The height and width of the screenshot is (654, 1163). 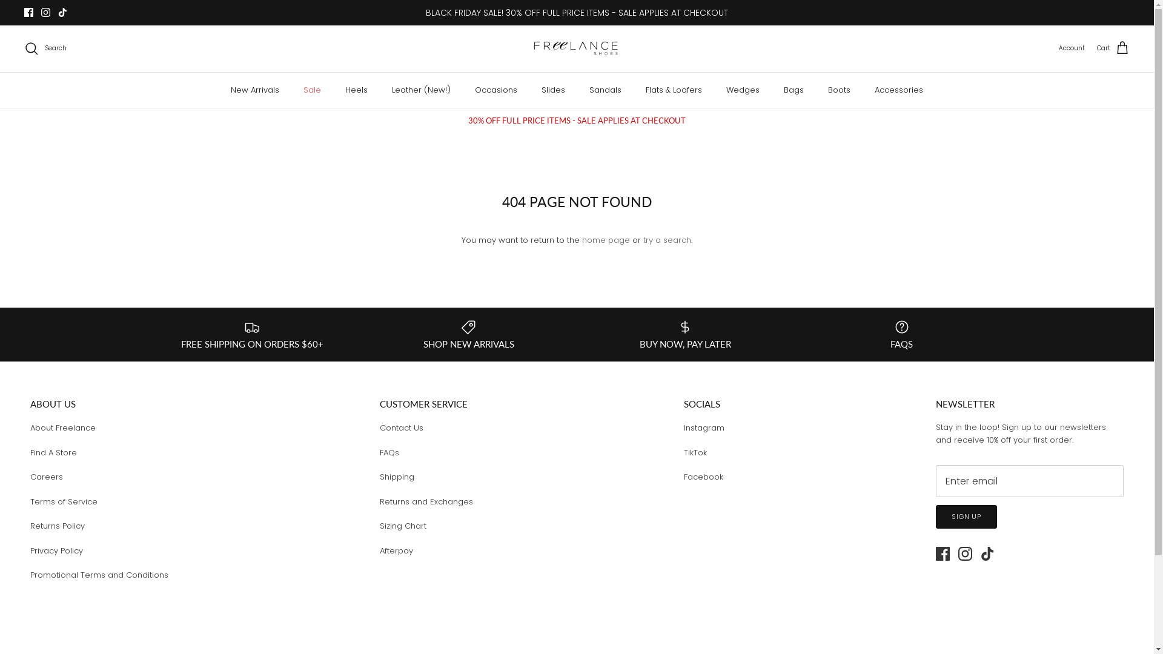 What do you see at coordinates (967, 517) in the screenshot?
I see `SIGN UP` at bounding box center [967, 517].